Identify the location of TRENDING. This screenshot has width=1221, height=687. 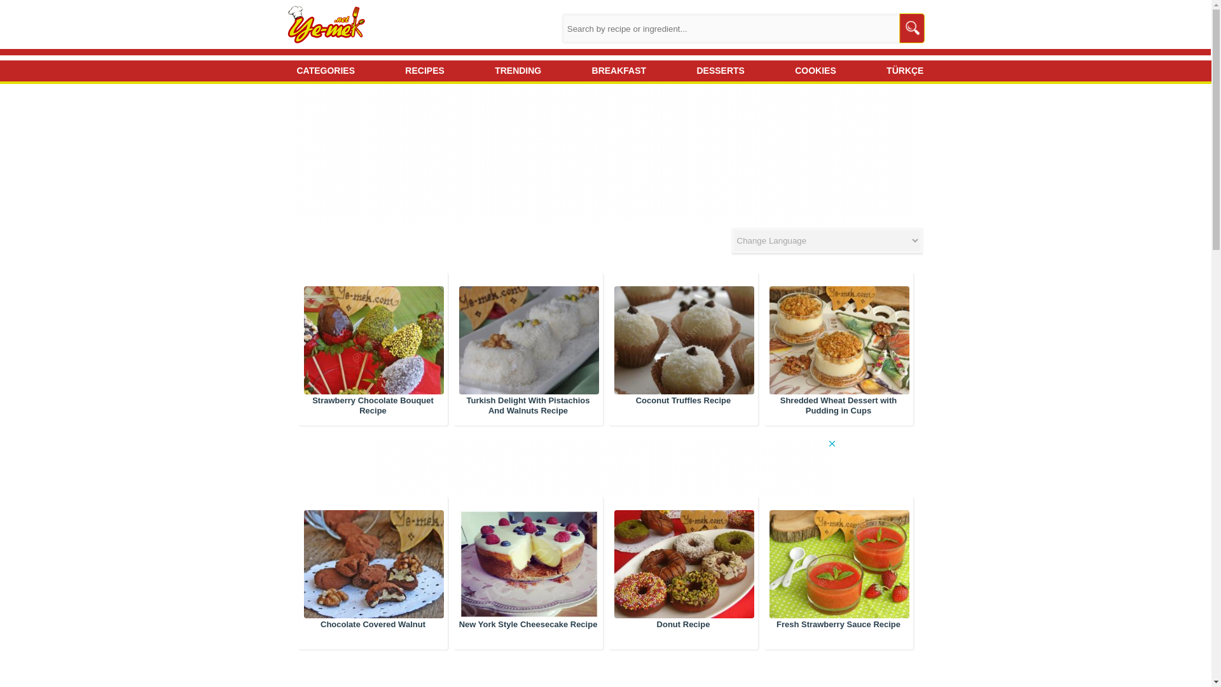
(513, 71).